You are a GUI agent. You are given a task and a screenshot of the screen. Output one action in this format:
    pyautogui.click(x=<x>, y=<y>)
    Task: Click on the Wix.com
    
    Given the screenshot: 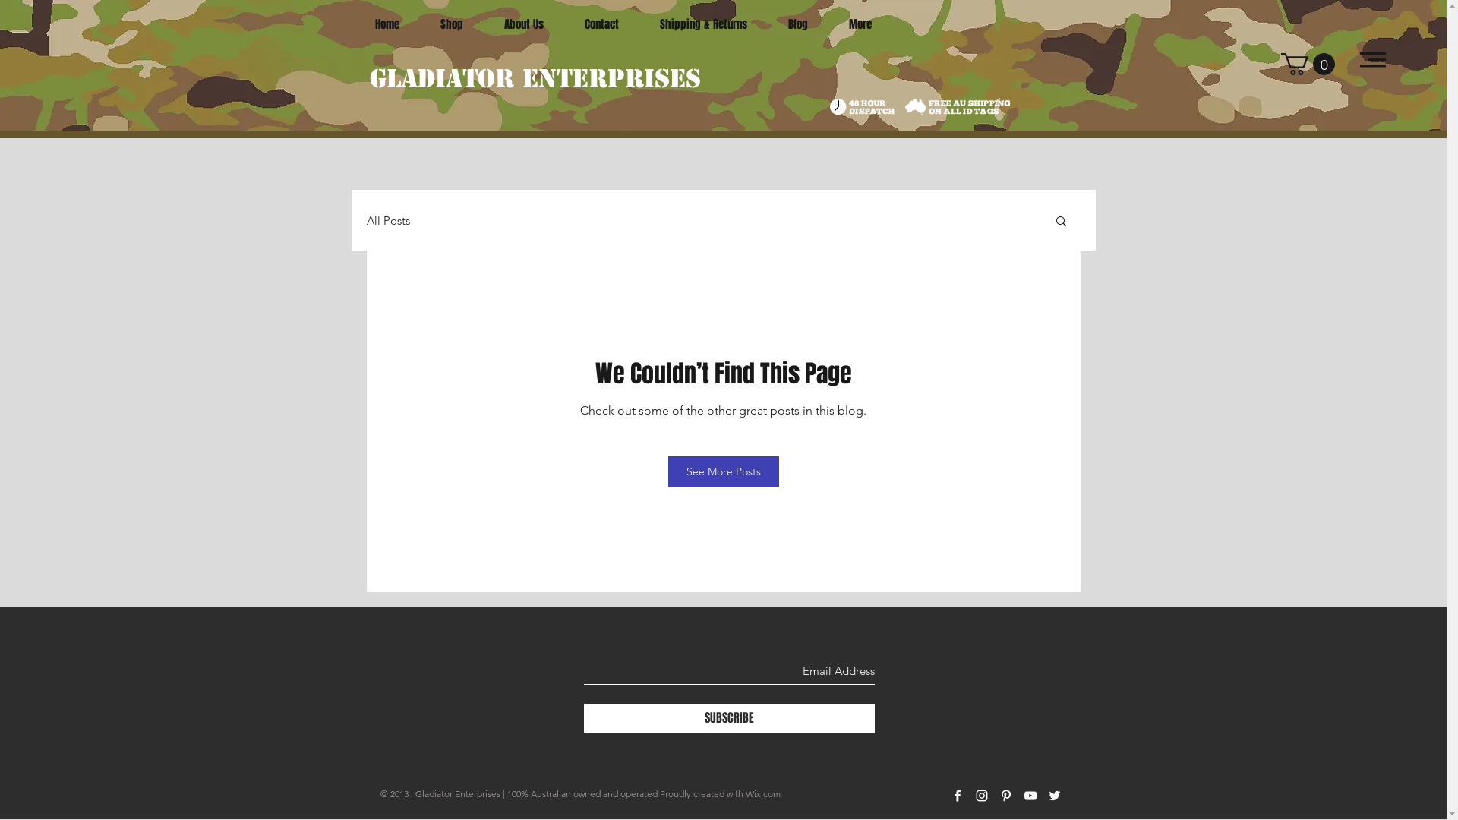 What is the action you would take?
    pyautogui.click(x=763, y=794)
    